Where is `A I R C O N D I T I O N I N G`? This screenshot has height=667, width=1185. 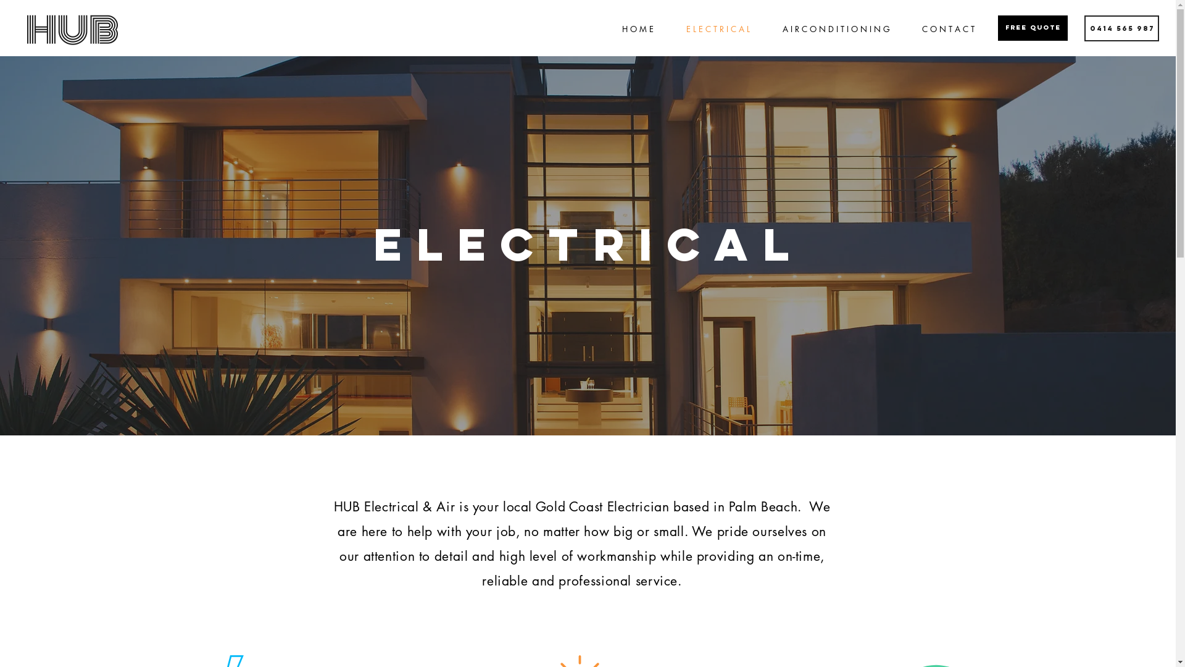 A I R C O N D I T I O N I N G is located at coordinates (836, 30).